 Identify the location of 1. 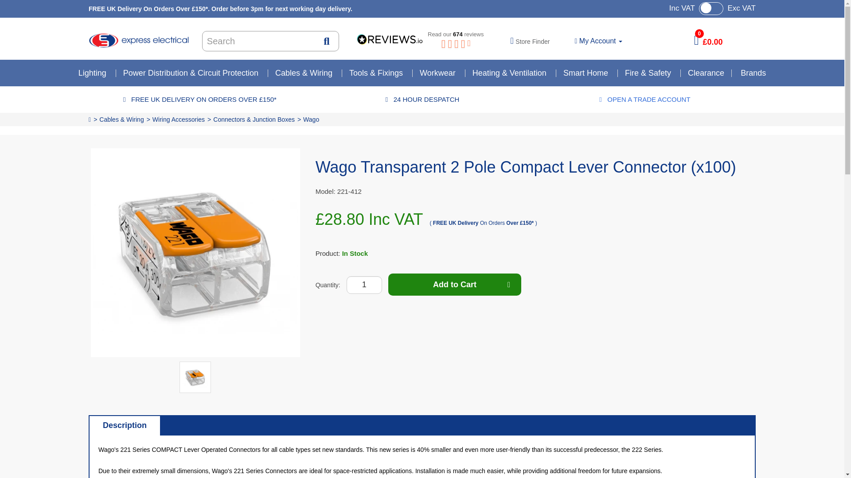
(364, 285).